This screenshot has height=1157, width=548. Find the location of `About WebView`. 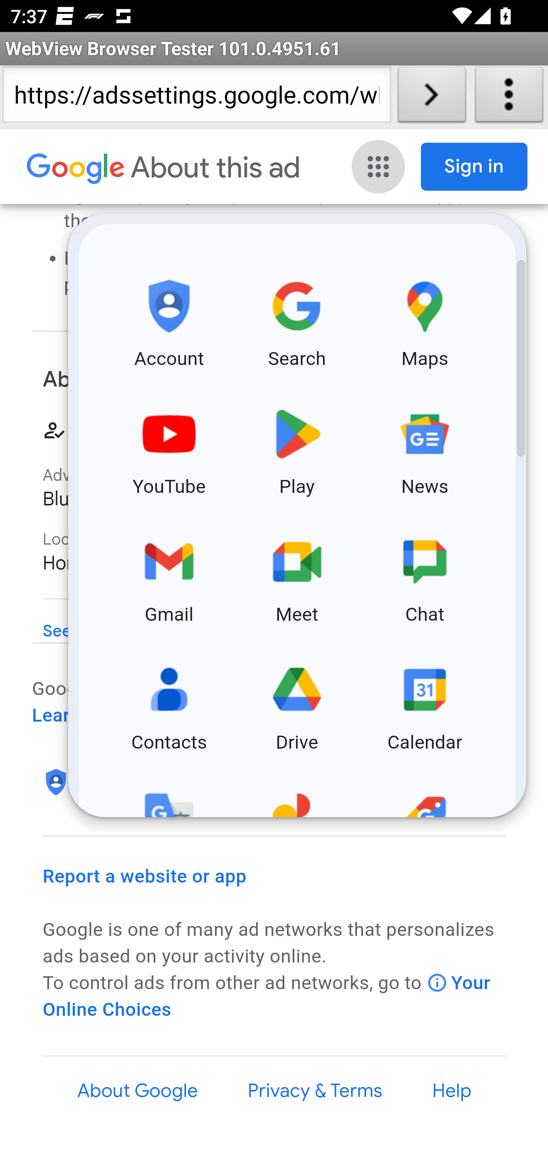

About WebView is located at coordinates (509, 97).